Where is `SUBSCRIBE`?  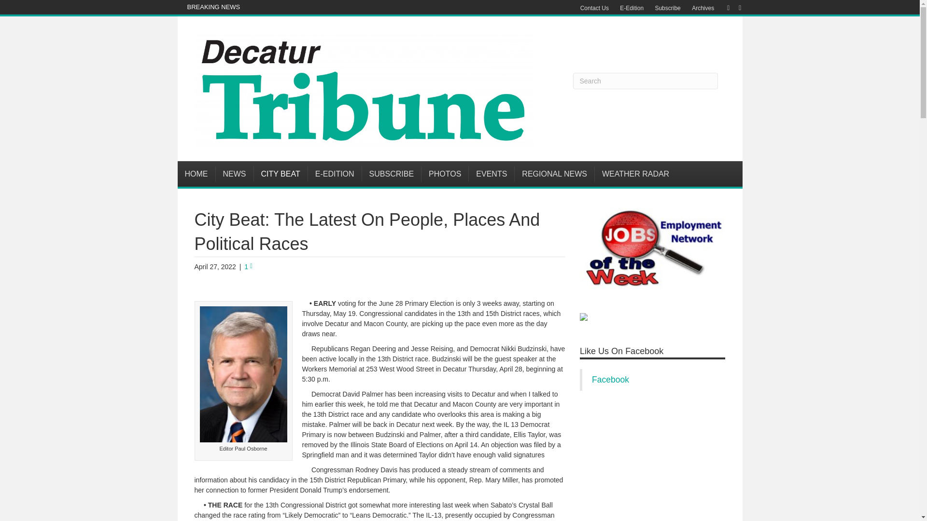
SUBSCRIBE is located at coordinates (392, 174).